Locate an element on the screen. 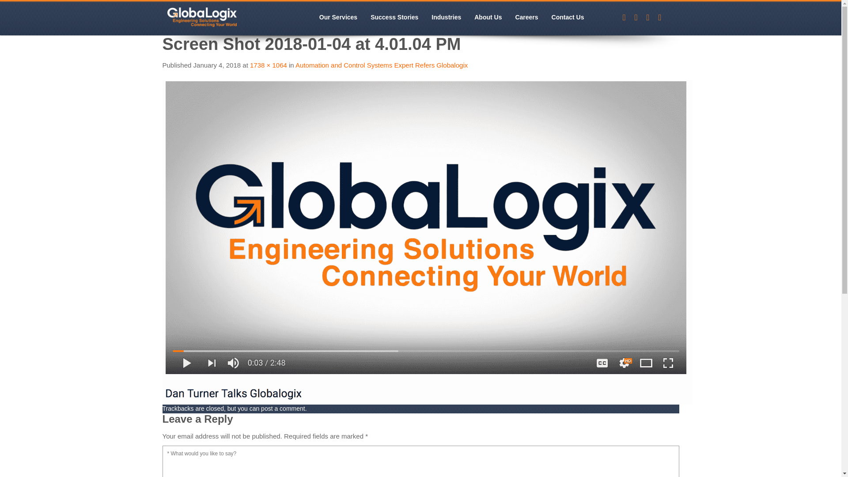 The width and height of the screenshot is (848, 477). Our Services is located at coordinates (338, 18).